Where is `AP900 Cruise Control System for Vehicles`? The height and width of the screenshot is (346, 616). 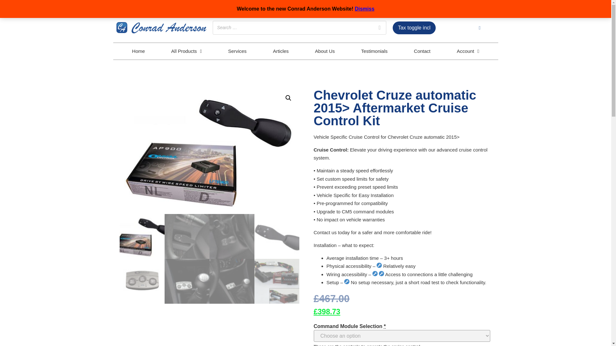
AP900 Cruise Control System for Vehicles is located at coordinates (209, 151).